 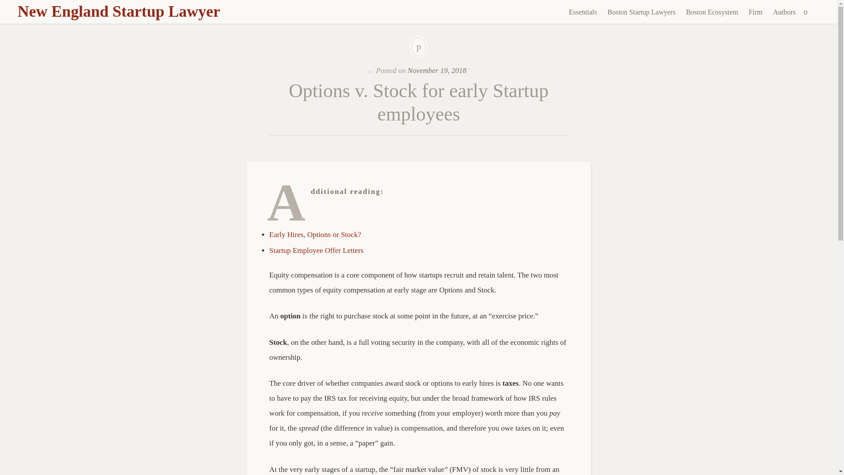 What do you see at coordinates (642, 12) in the screenshot?
I see `Boston Startup Lawyers` at bounding box center [642, 12].